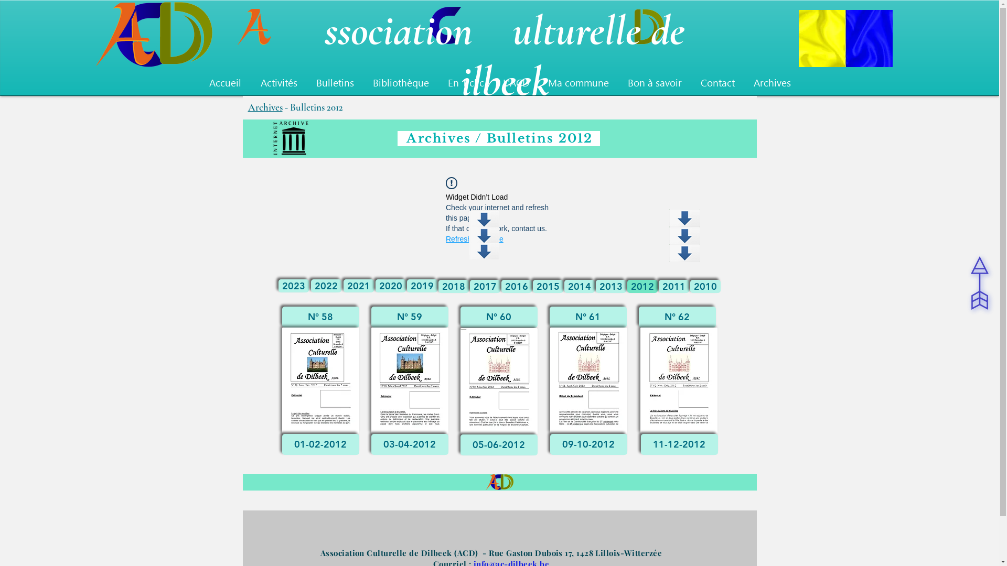  What do you see at coordinates (516, 83) in the screenshot?
I see `L'ACD` at bounding box center [516, 83].